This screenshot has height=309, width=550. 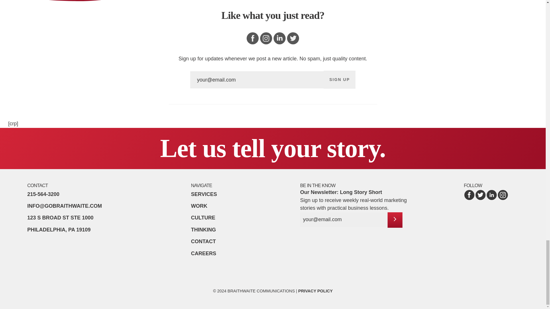 What do you see at coordinates (203, 229) in the screenshot?
I see `THINKING` at bounding box center [203, 229].